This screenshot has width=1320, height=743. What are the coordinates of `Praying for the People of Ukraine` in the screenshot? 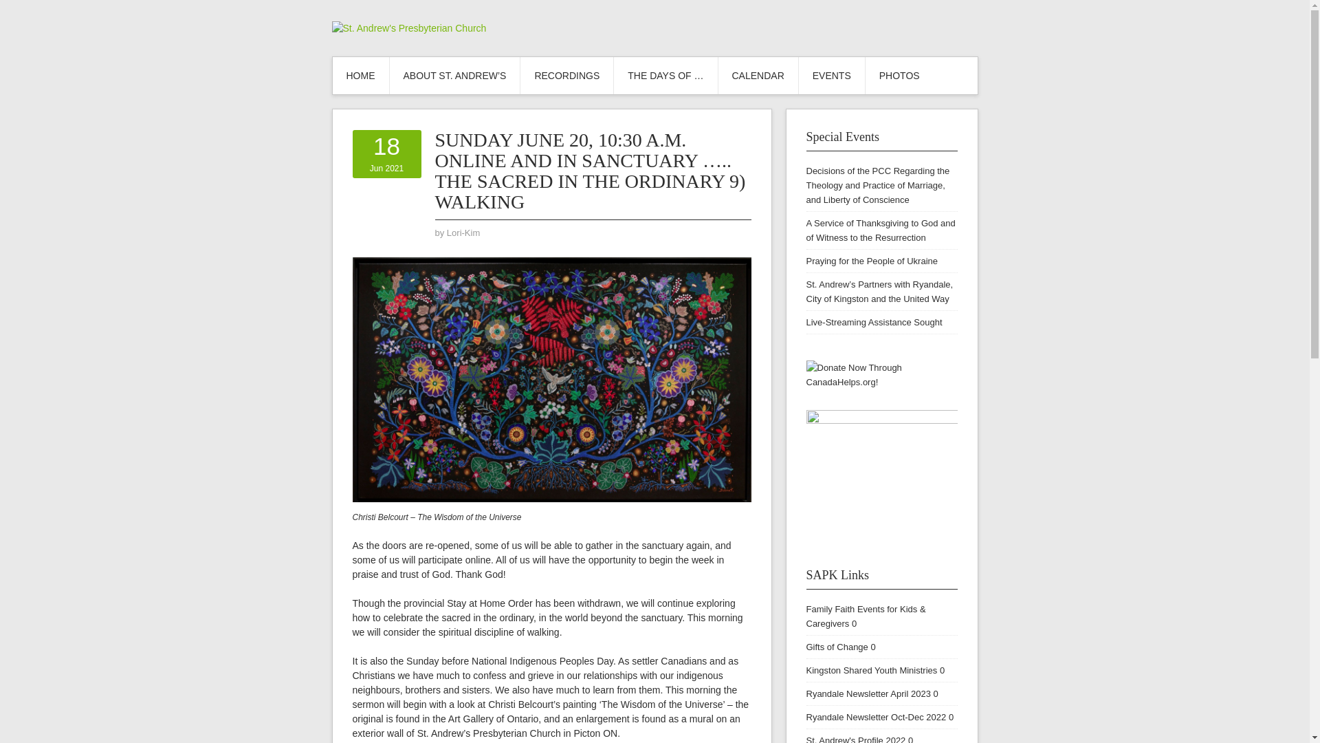 It's located at (871, 260).